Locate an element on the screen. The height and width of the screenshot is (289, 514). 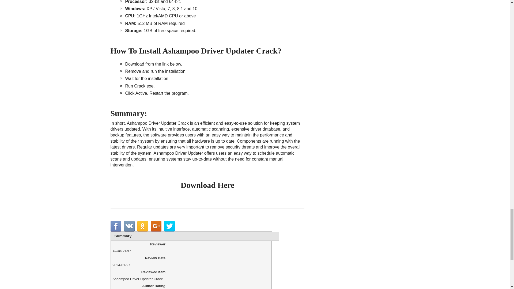
Share in Twitter is located at coordinates (169, 226).